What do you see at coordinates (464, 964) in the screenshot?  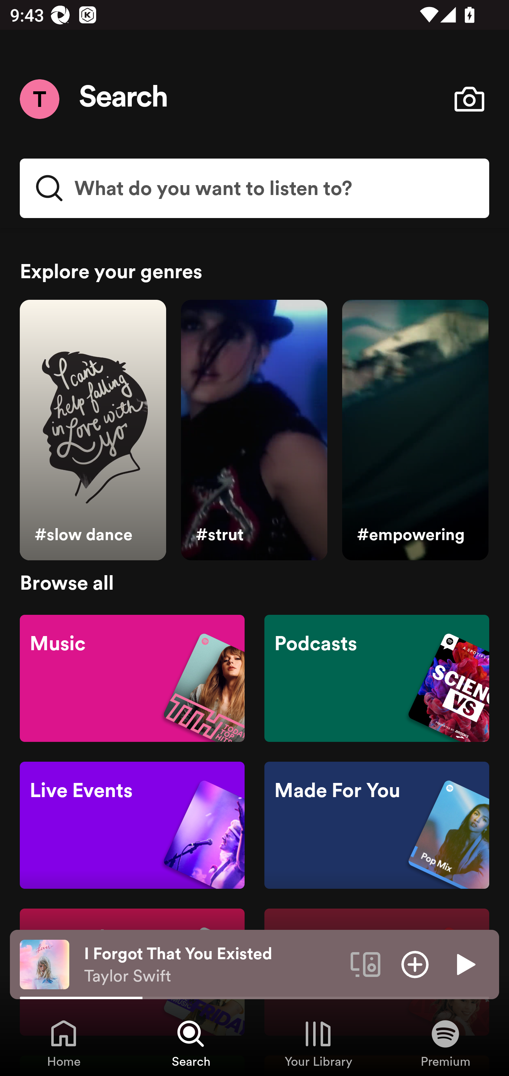 I see `Play` at bounding box center [464, 964].